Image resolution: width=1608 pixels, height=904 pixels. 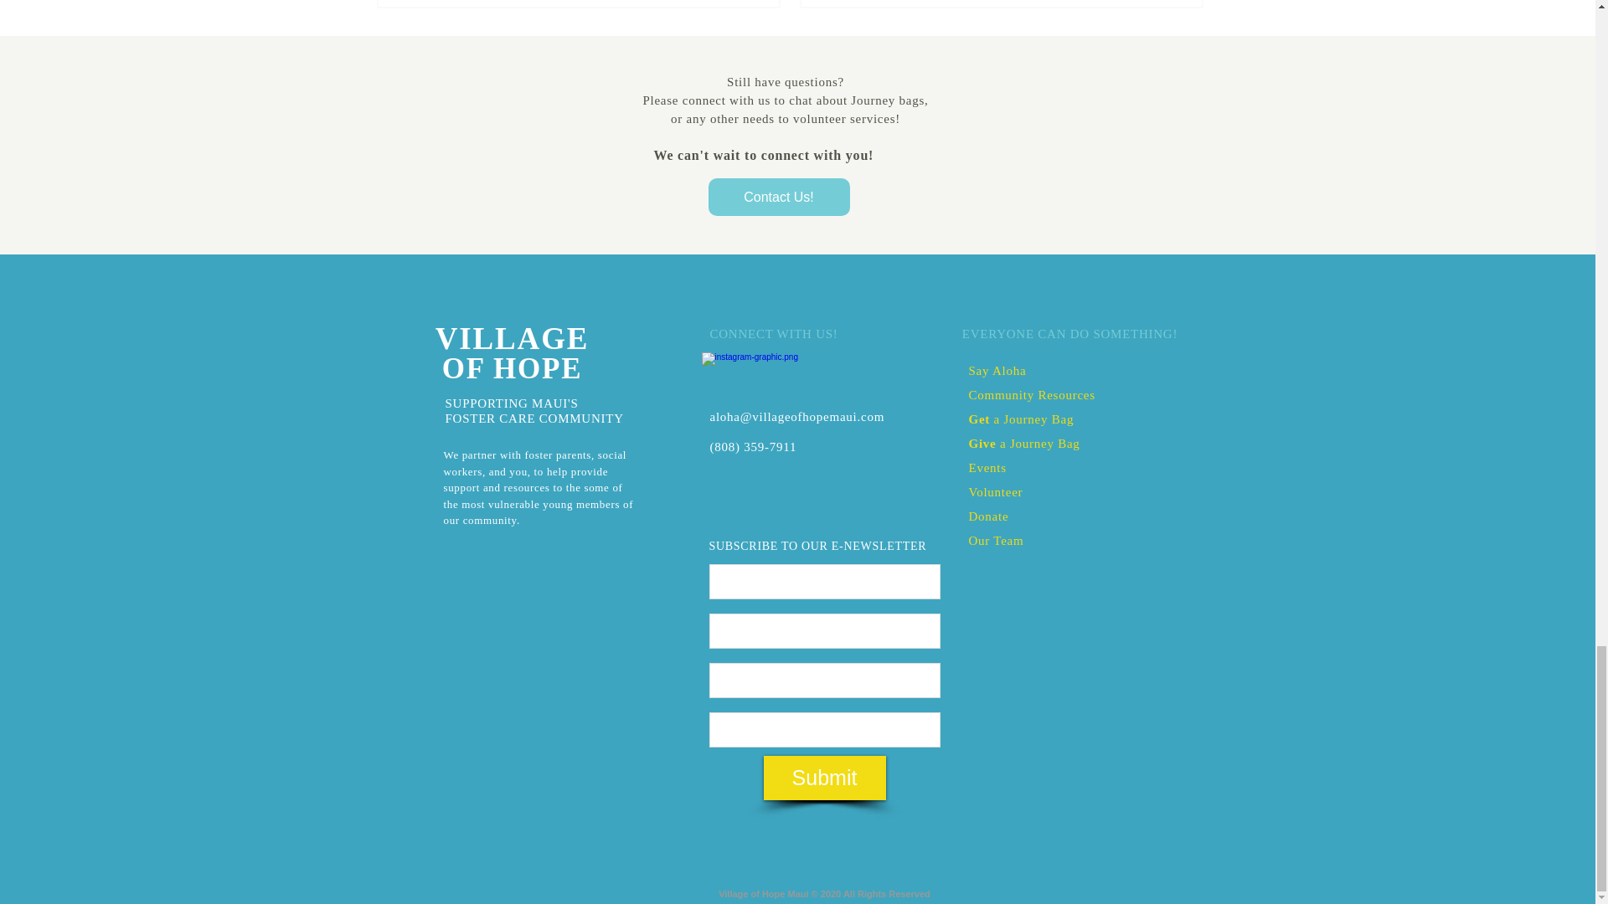 What do you see at coordinates (995, 541) in the screenshot?
I see `Our Team` at bounding box center [995, 541].